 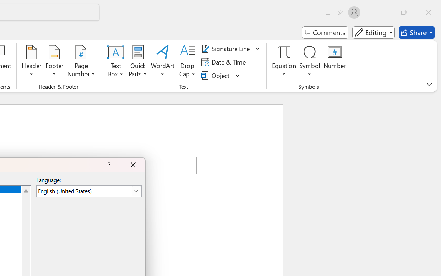 What do you see at coordinates (417, 32) in the screenshot?
I see `Share` at bounding box center [417, 32].